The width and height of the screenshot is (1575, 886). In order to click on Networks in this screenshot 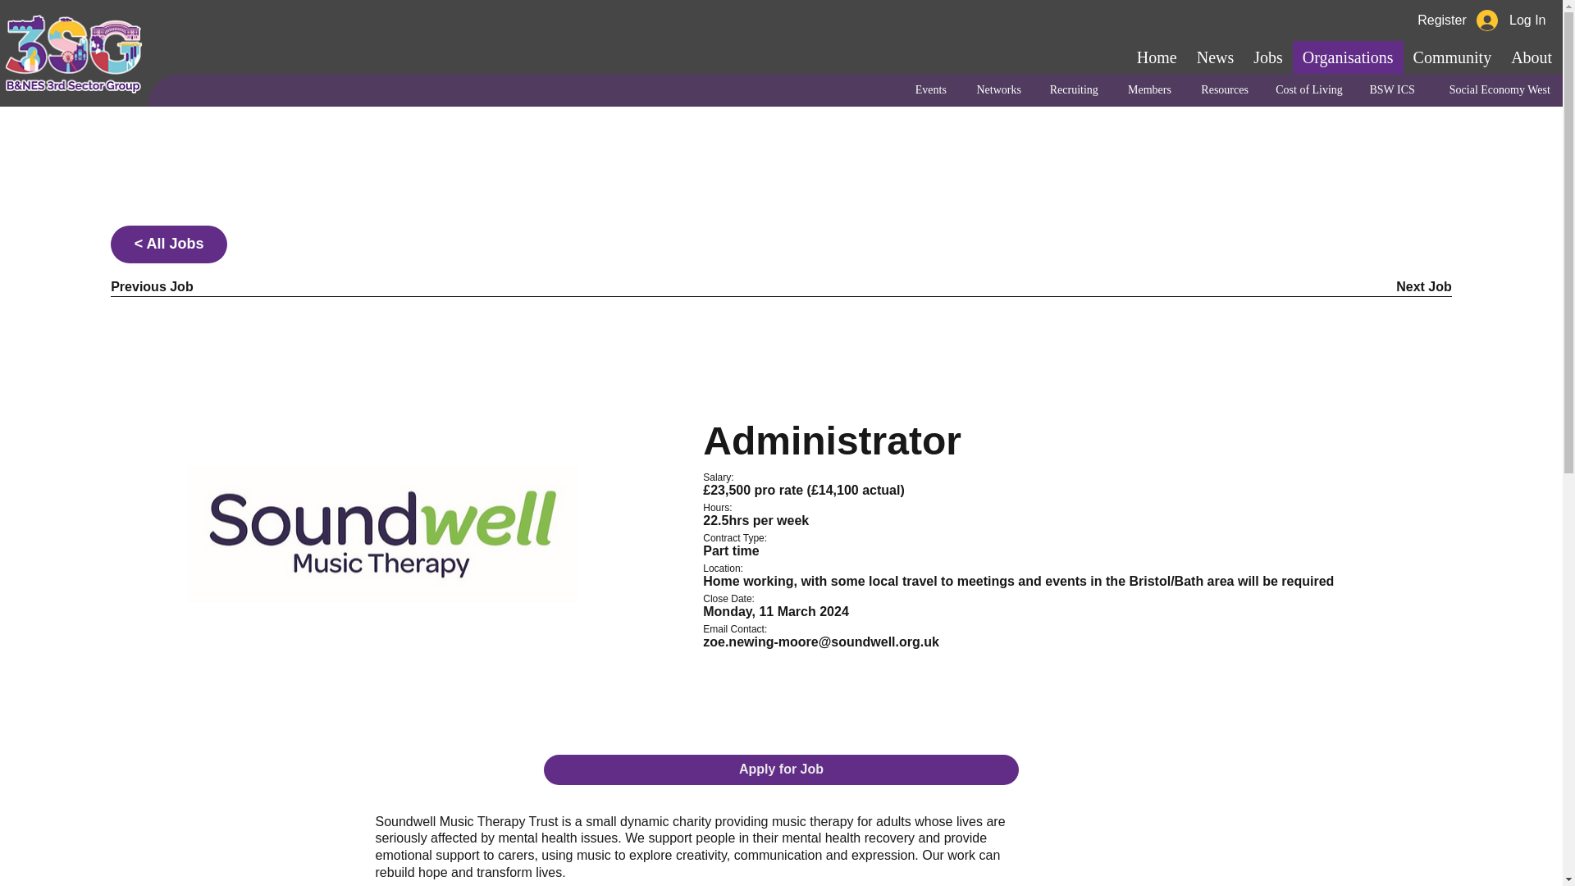, I will do `click(996, 89)`.